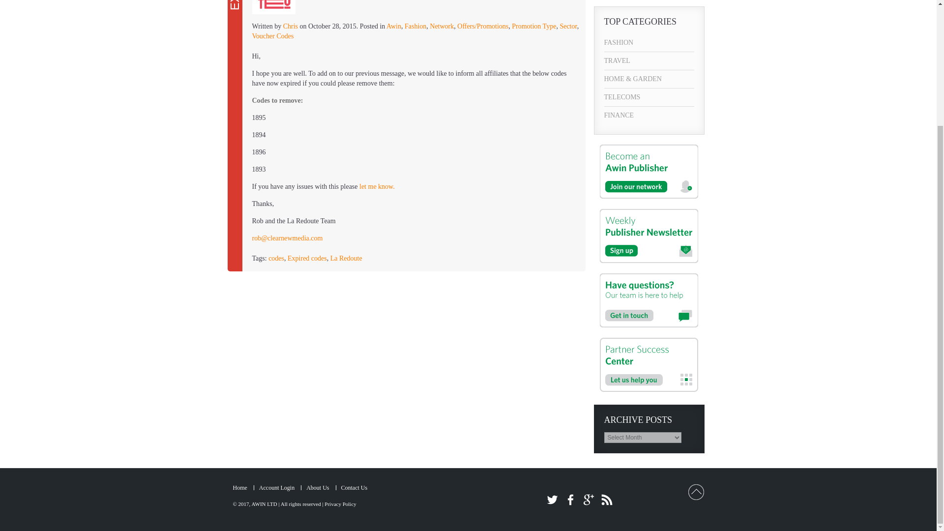  I want to click on TELECOMS, so click(649, 97).